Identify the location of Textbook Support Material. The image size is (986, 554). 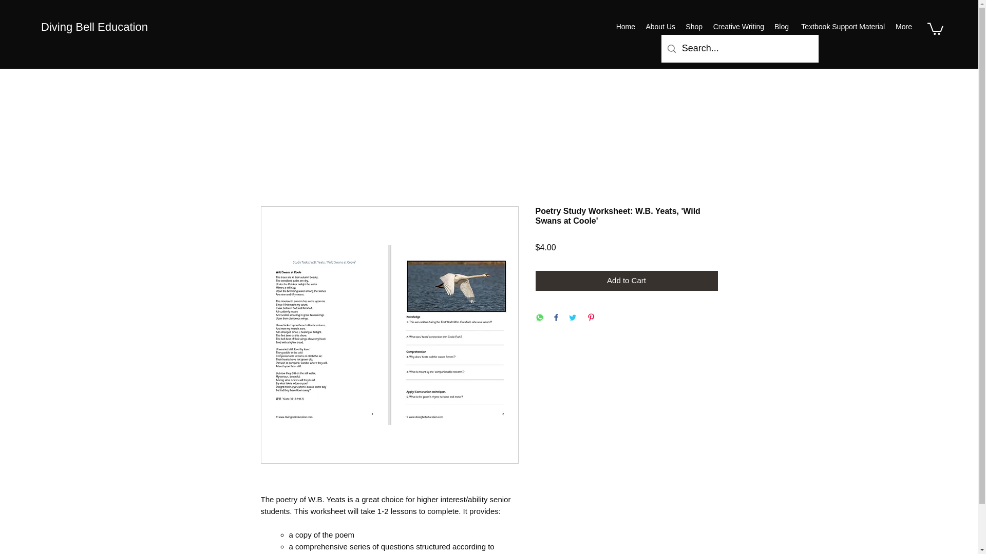
(842, 26).